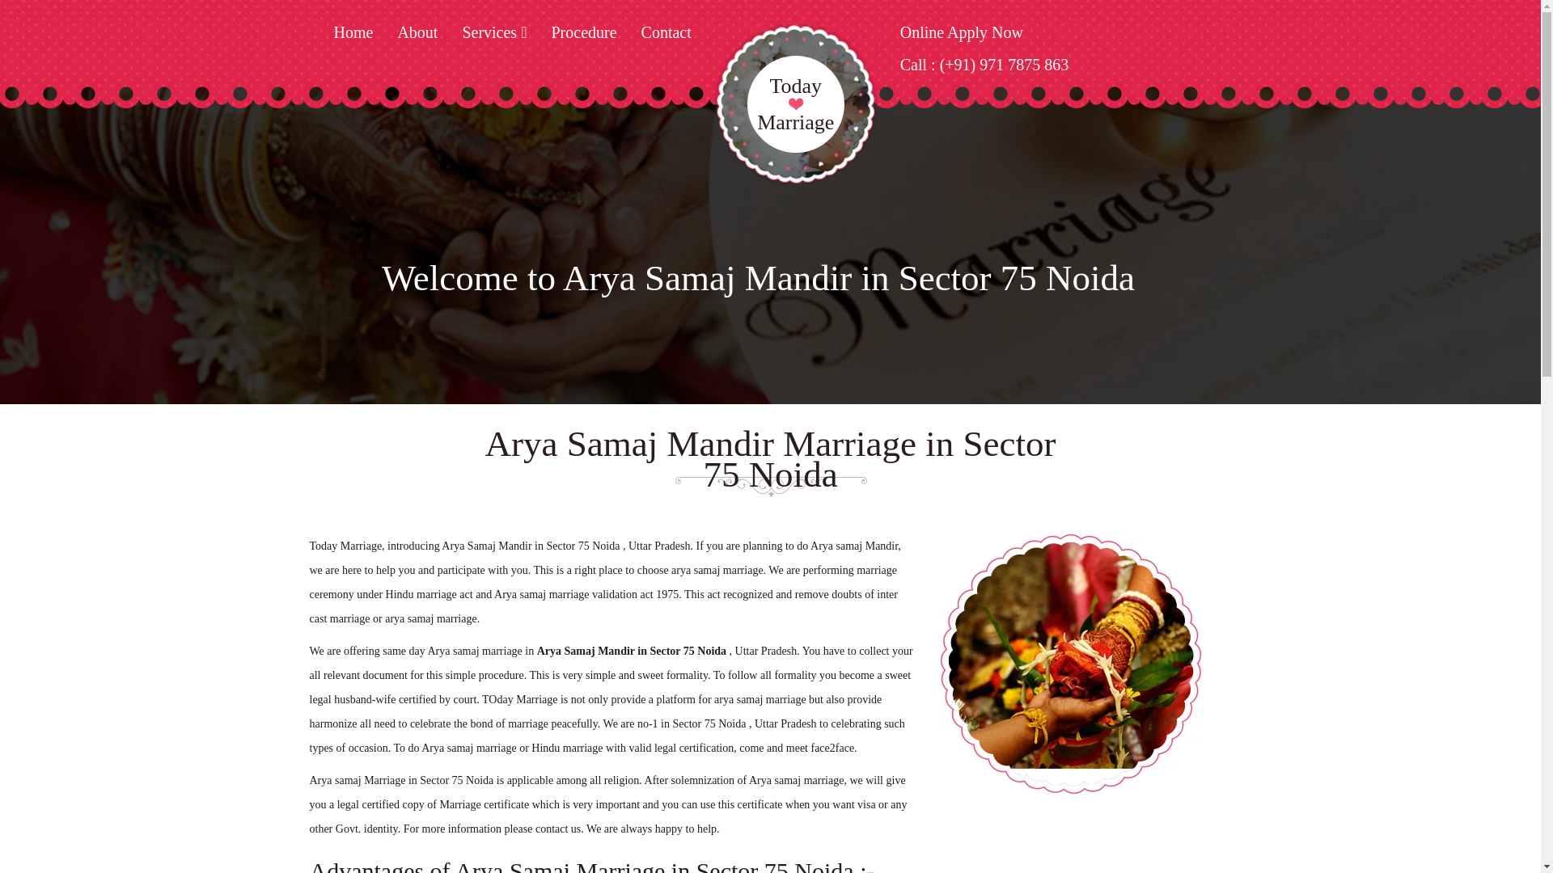  Describe the element at coordinates (494, 40) in the screenshot. I see `Services` at that location.